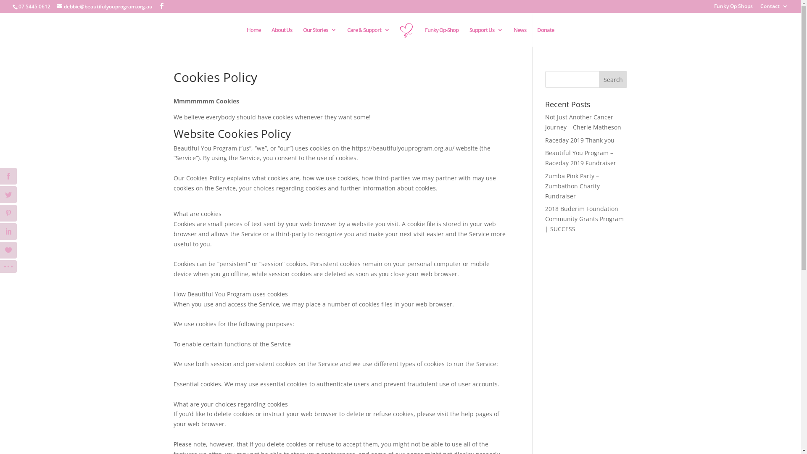 The width and height of the screenshot is (807, 454). I want to click on Funky Op Shops, so click(733, 8).